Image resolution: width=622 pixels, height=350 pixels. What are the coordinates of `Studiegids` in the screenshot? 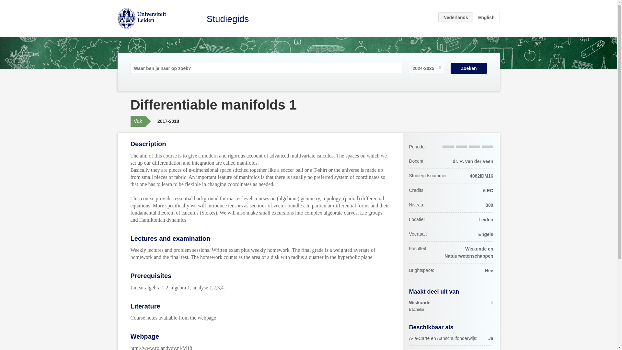 It's located at (451, 306).